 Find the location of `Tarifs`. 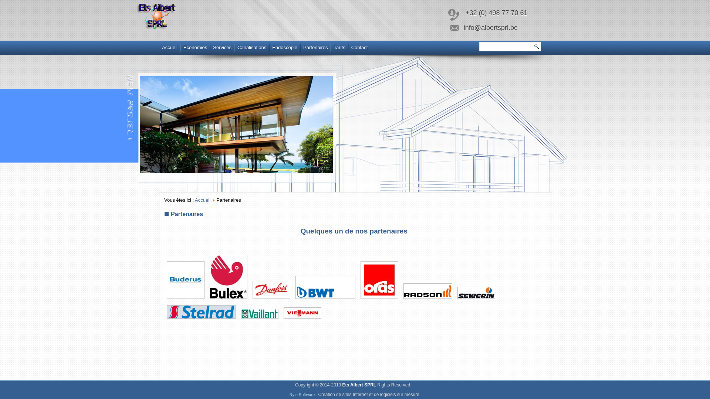

Tarifs is located at coordinates (339, 48).